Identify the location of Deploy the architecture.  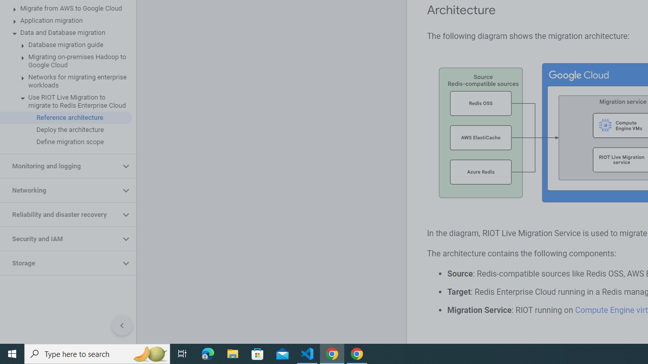
(66, 129).